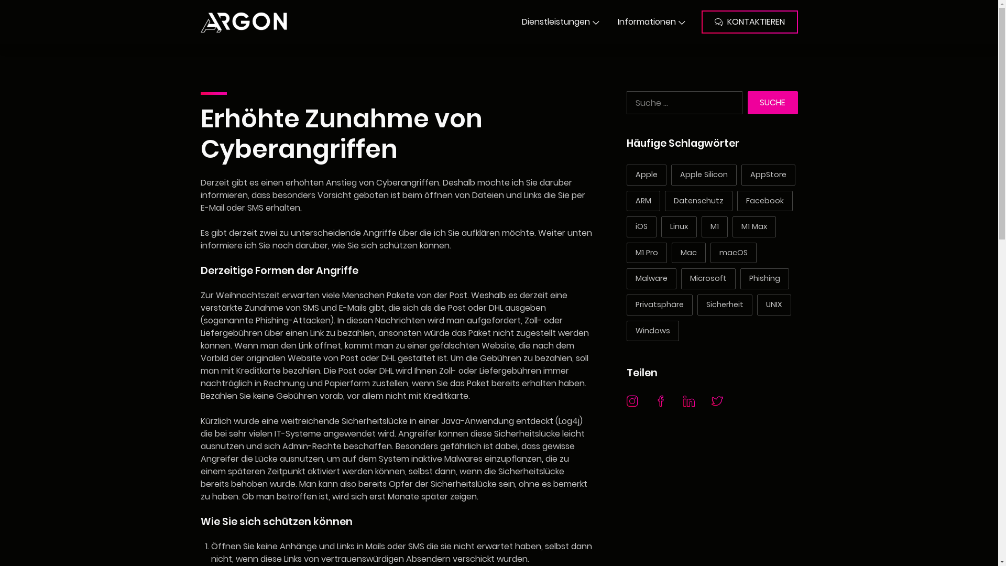  Describe the element at coordinates (773, 305) in the screenshot. I see `UNIX` at that location.